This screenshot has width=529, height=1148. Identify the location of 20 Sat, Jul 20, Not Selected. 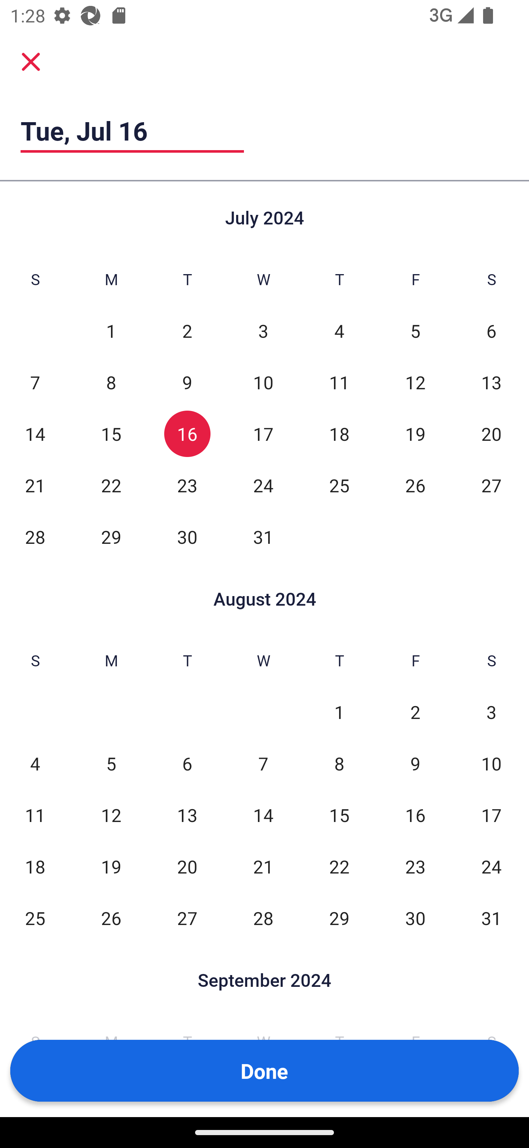
(492, 433).